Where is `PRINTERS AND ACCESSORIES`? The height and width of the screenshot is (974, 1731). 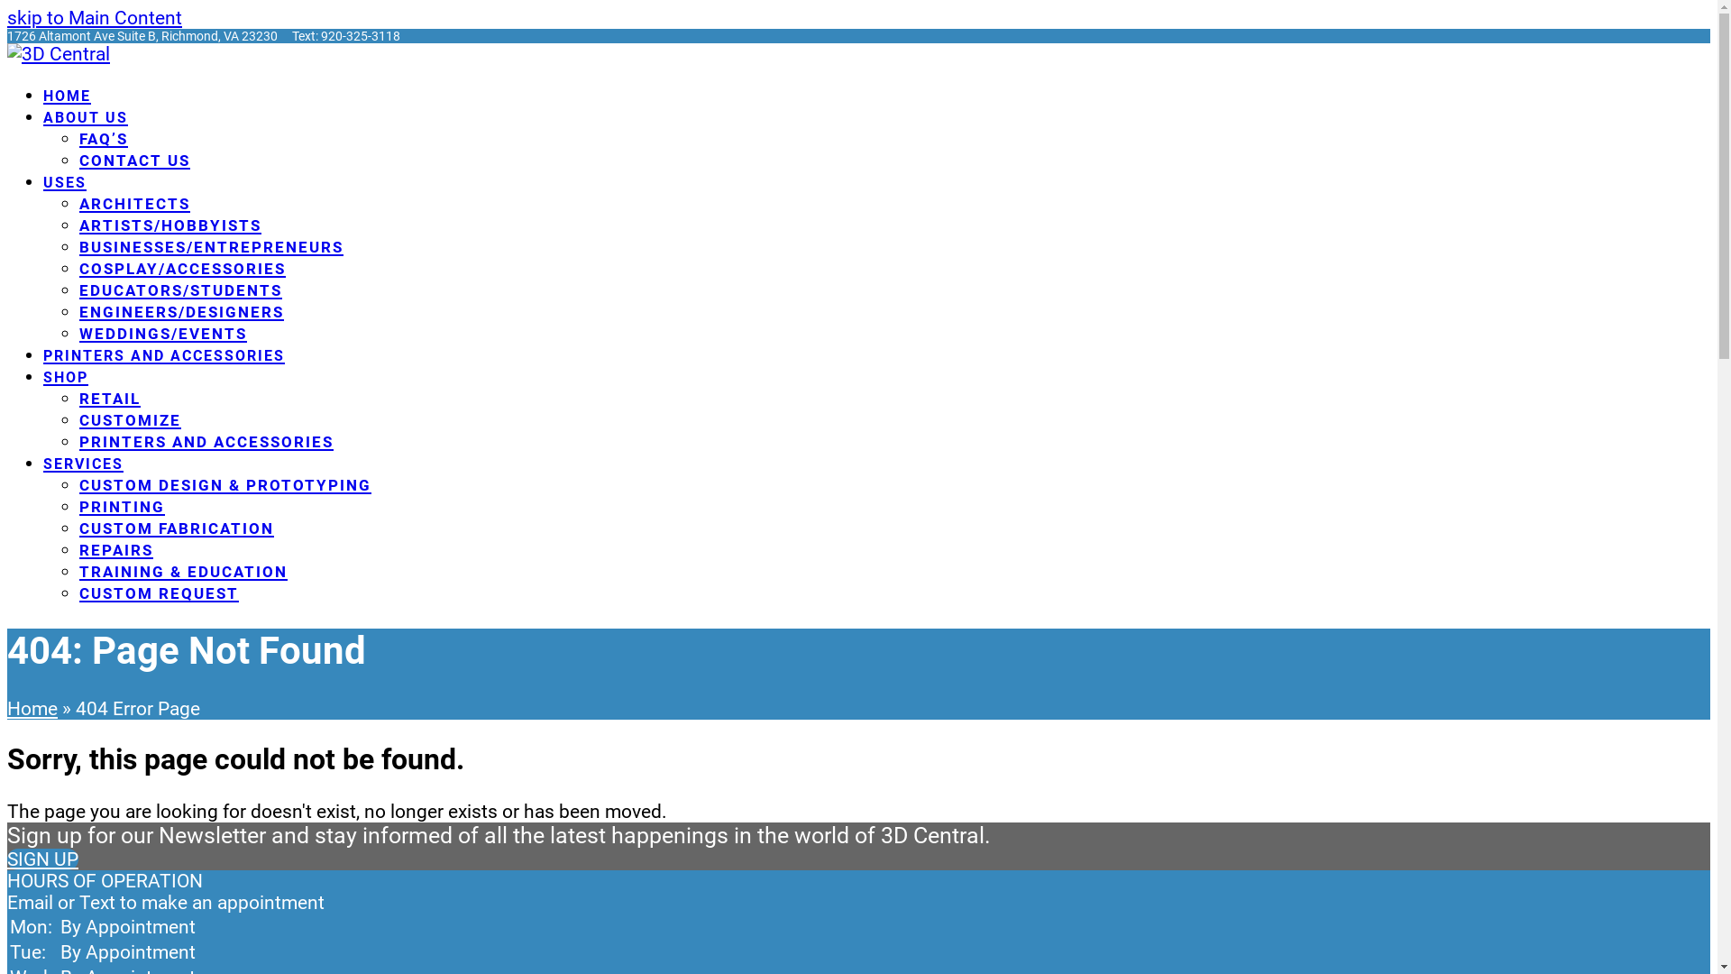
PRINTERS AND ACCESSORIES is located at coordinates (164, 354).